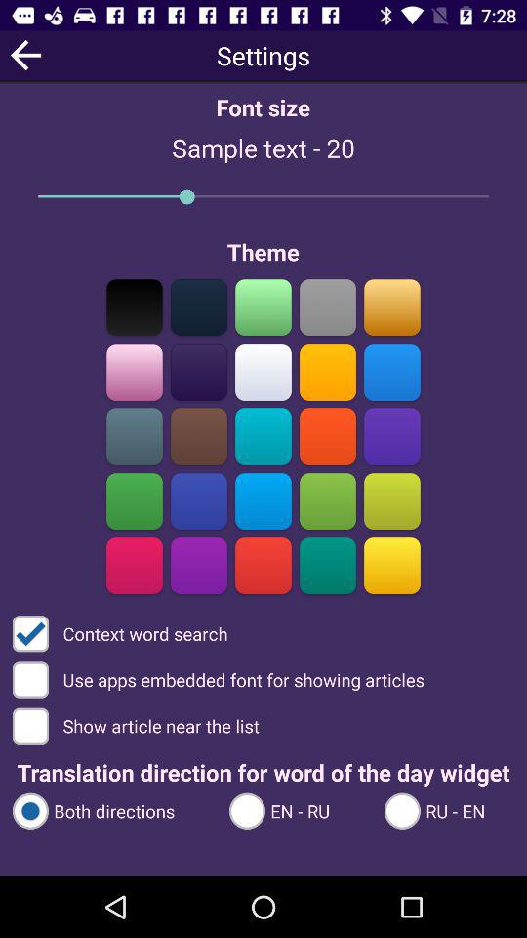 This screenshot has width=527, height=938. Describe the element at coordinates (199, 307) in the screenshot. I see `select the color bar` at that location.